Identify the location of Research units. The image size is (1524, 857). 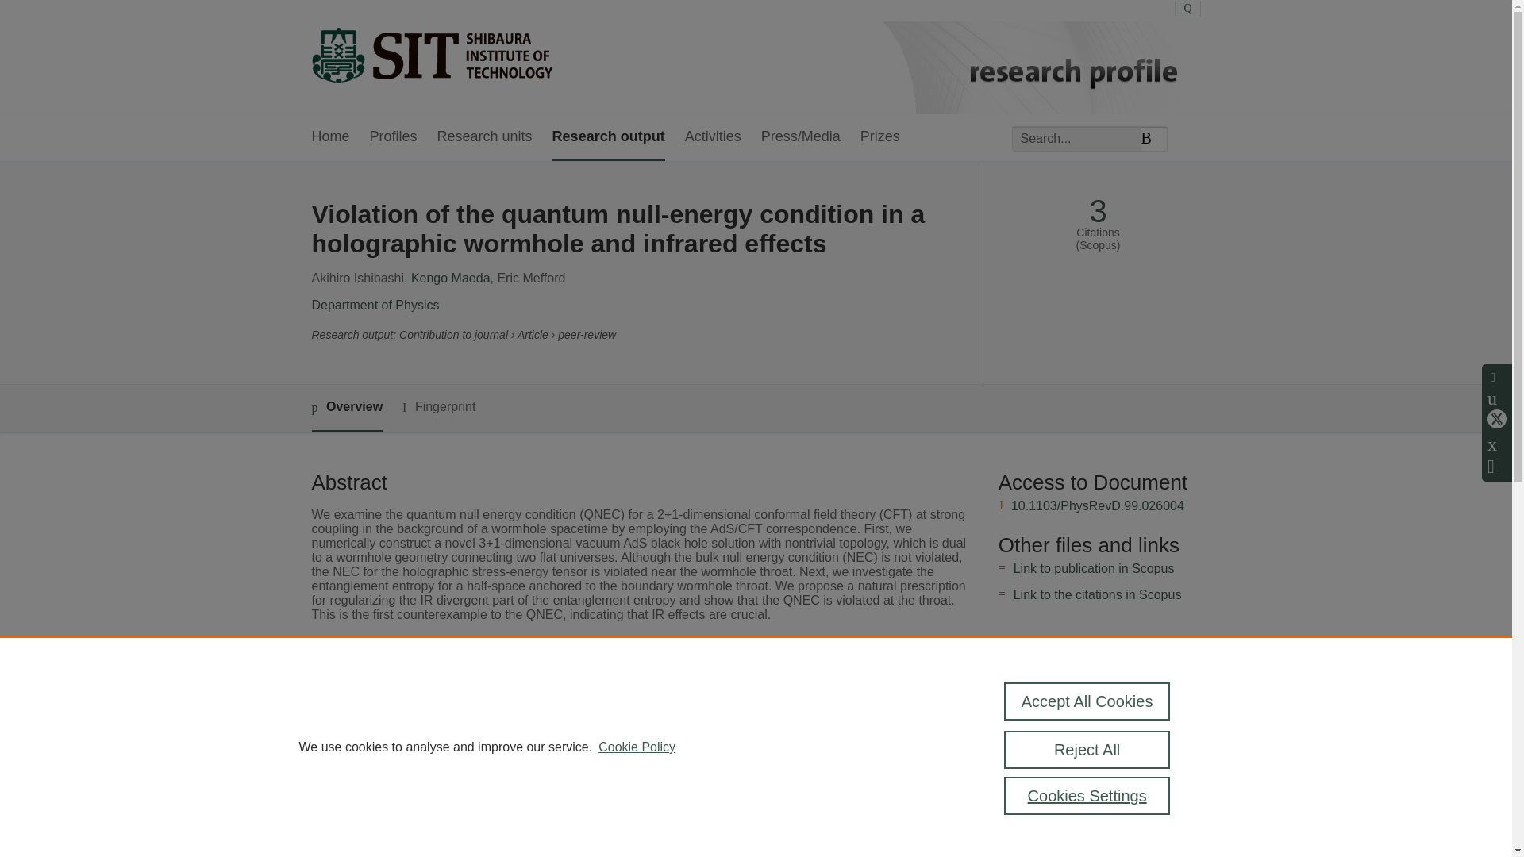
(484, 137).